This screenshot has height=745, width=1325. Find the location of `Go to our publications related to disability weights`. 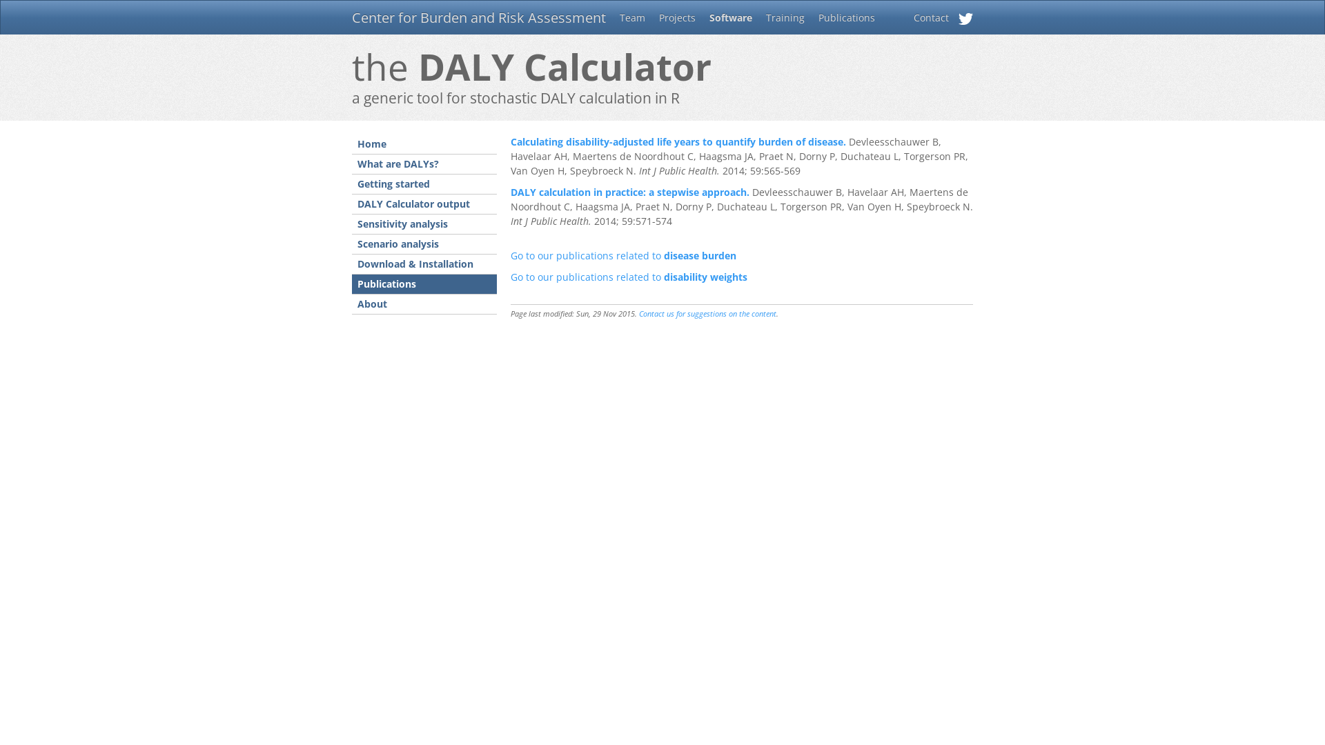

Go to our publications related to disability weights is located at coordinates (629, 277).